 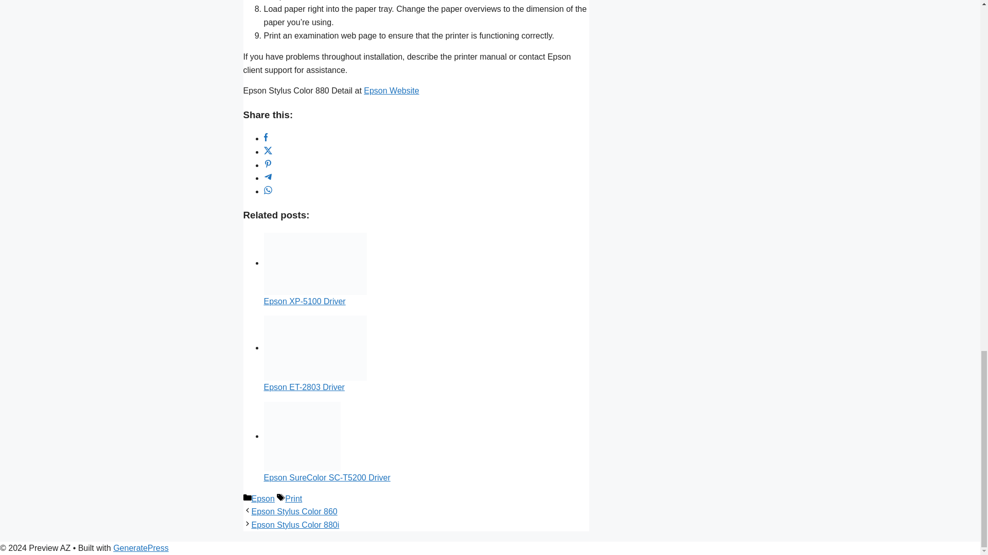 I want to click on Epson XP-5100 Driver, so click(x=304, y=301).